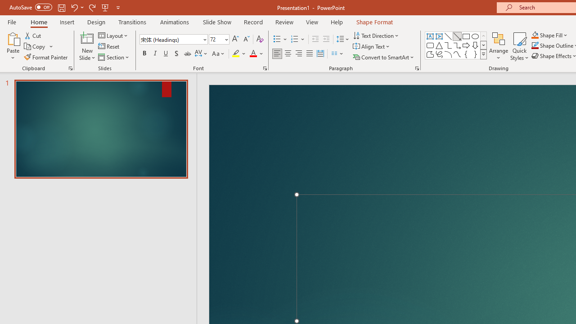 This screenshot has height=324, width=576. What do you see at coordinates (216, 39) in the screenshot?
I see `Font Size` at bounding box center [216, 39].